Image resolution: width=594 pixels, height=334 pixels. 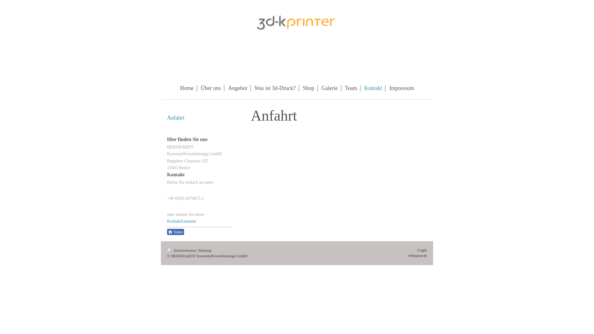 What do you see at coordinates (238, 88) in the screenshot?
I see `Angebot` at bounding box center [238, 88].